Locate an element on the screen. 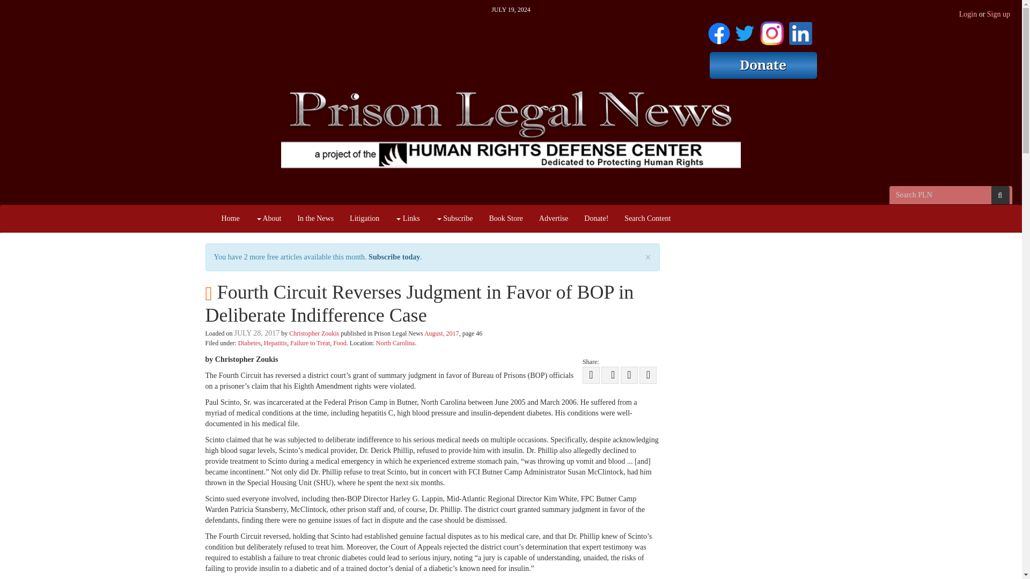 This screenshot has width=1030, height=579. Sign up is located at coordinates (998, 14).